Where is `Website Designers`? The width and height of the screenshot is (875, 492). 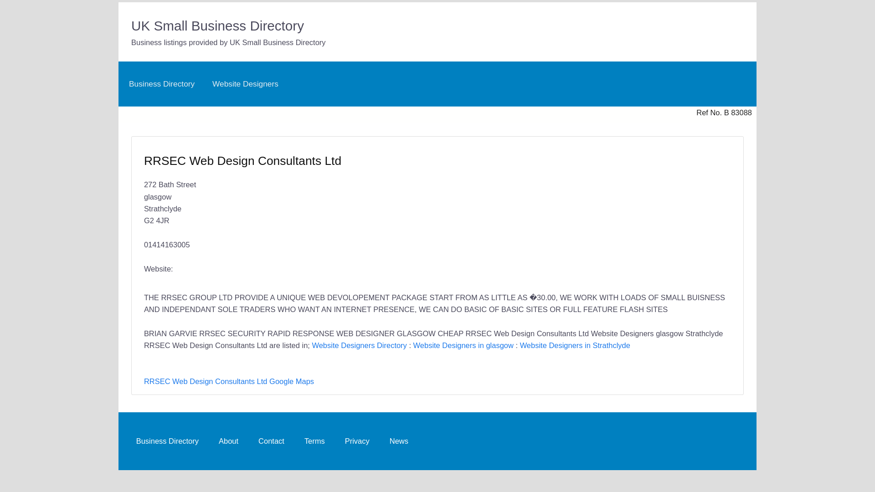
Website Designers is located at coordinates (245, 84).